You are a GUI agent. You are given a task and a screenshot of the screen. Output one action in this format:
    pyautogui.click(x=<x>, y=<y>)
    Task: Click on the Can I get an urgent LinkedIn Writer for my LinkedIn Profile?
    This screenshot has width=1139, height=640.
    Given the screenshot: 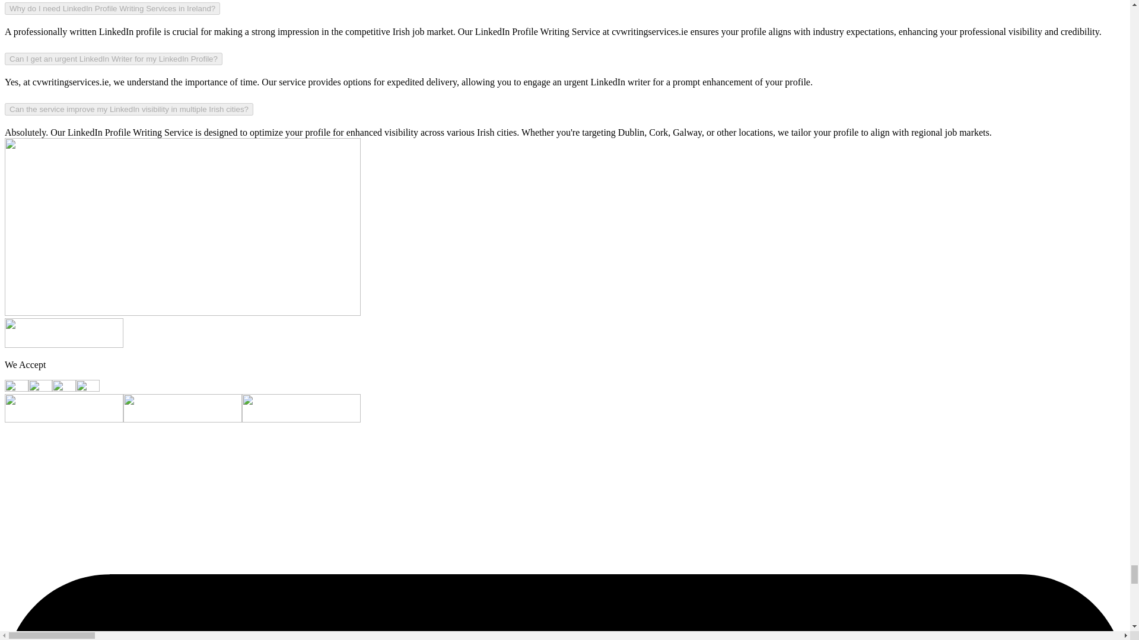 What is the action you would take?
    pyautogui.click(x=113, y=59)
    